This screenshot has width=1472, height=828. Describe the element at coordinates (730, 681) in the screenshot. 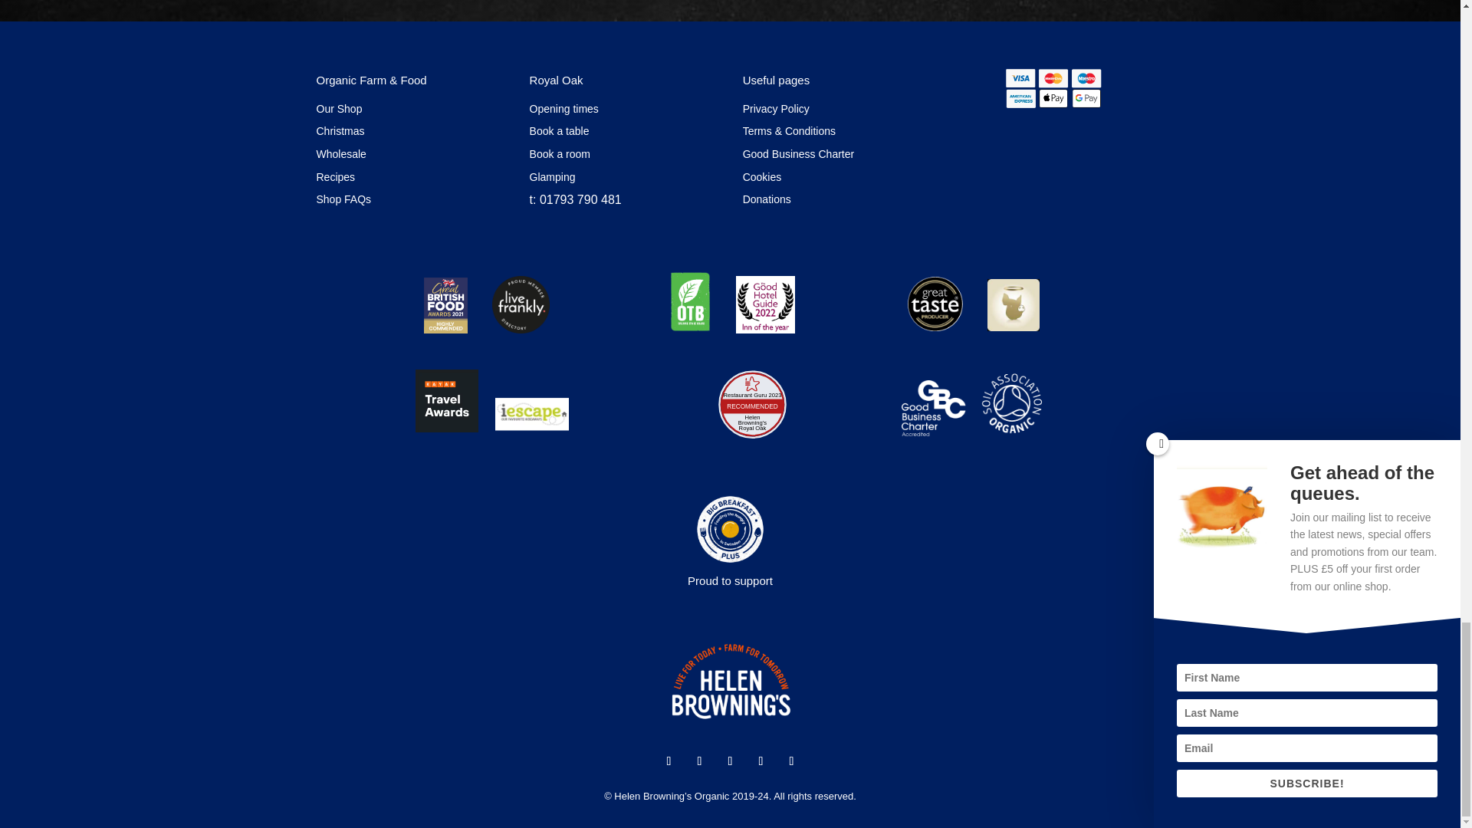

I see `HBO-logo-footer-01` at that location.